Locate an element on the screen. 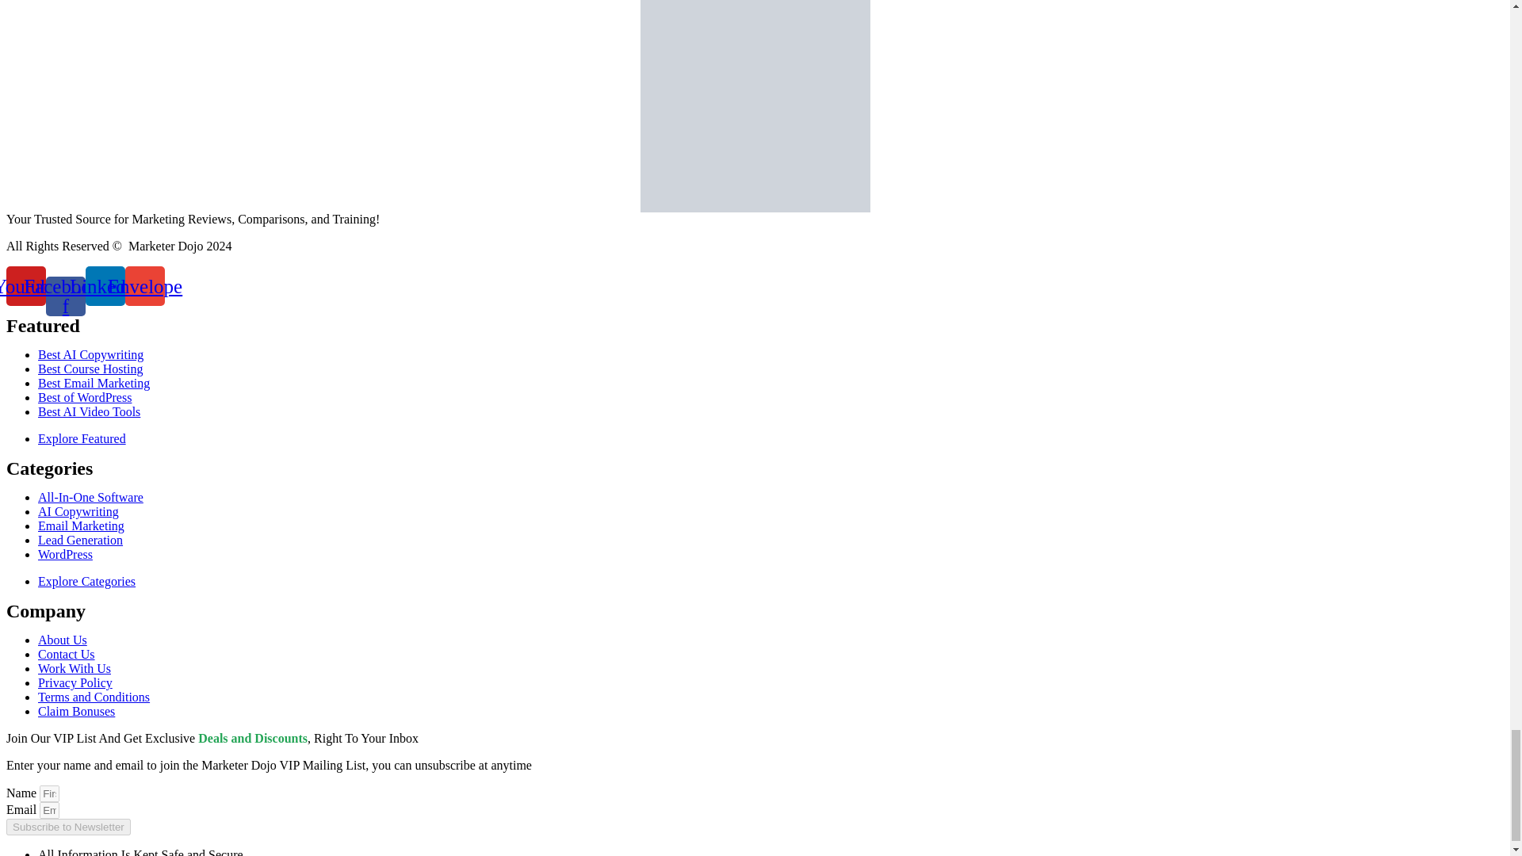  Lead Generation is located at coordinates (81, 540).